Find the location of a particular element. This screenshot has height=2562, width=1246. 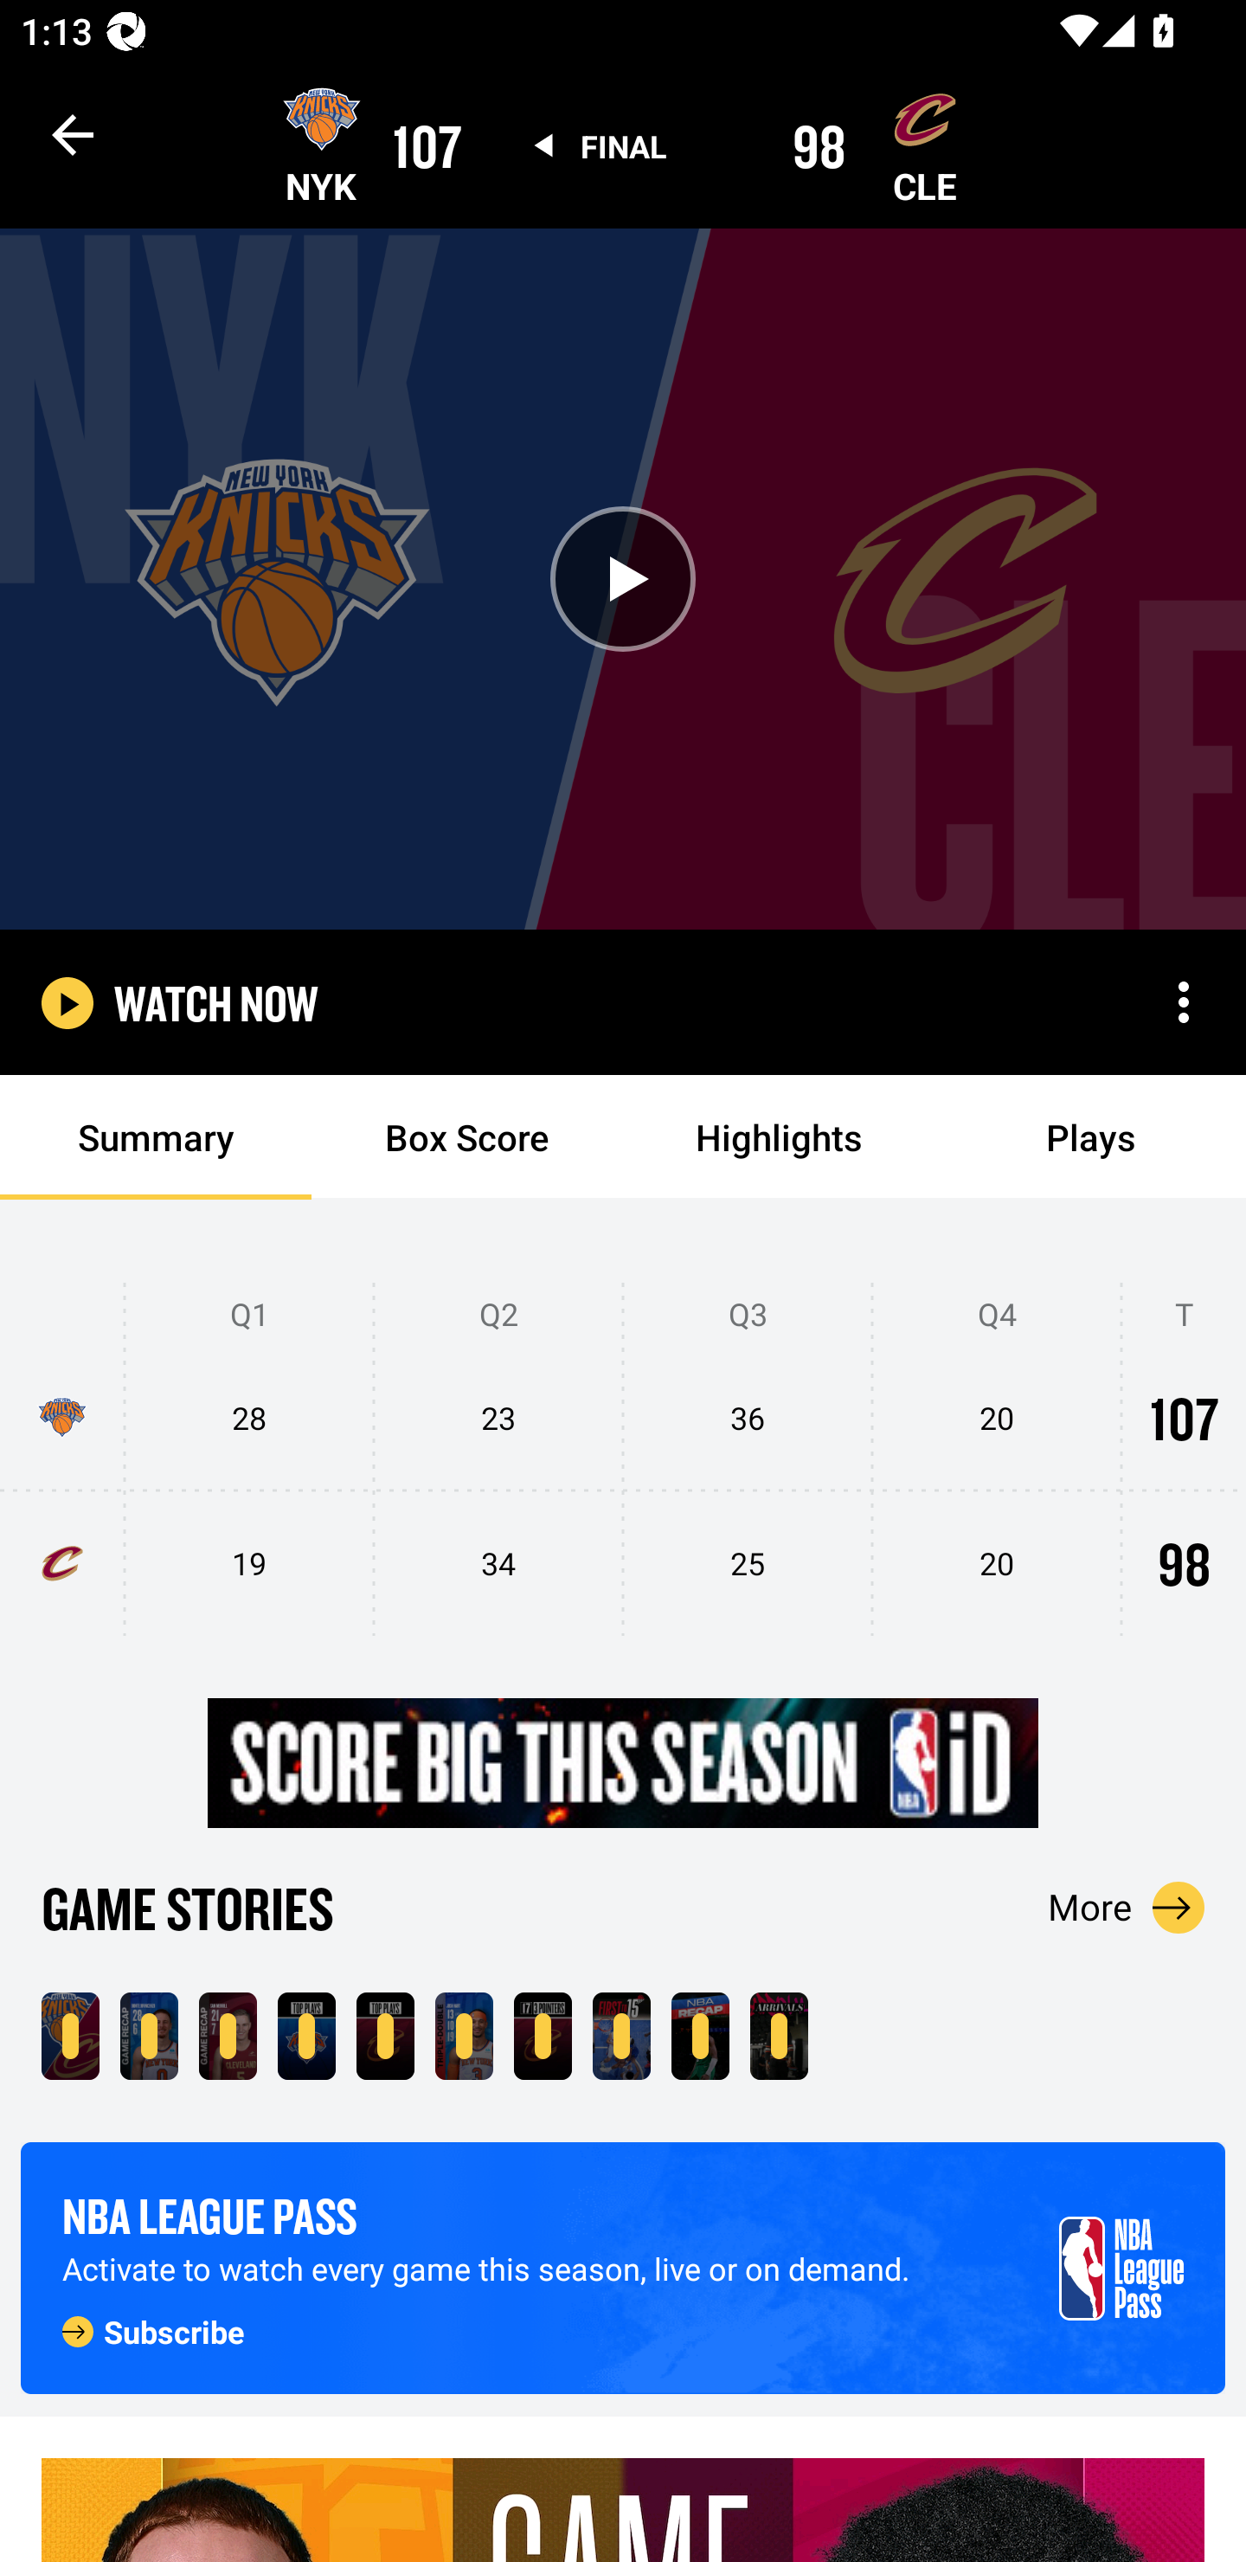

More options is located at coordinates (1184, 1002).